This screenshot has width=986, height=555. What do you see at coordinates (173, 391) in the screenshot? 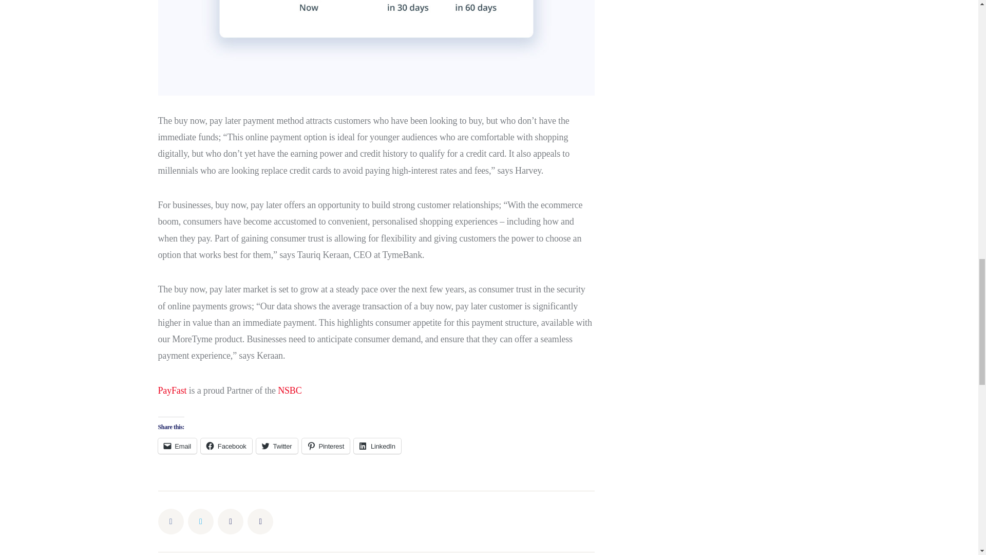
I see `PayFast` at bounding box center [173, 391].